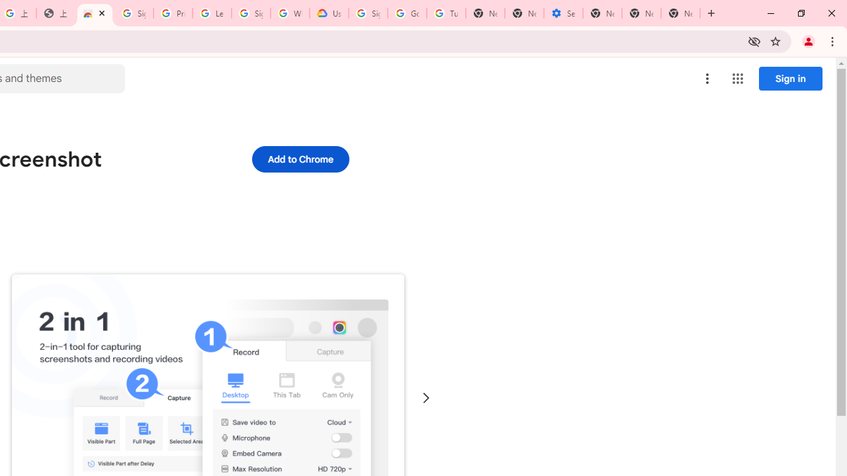 This screenshot has width=847, height=476. What do you see at coordinates (408, 13) in the screenshot?
I see `Google Account Help` at bounding box center [408, 13].